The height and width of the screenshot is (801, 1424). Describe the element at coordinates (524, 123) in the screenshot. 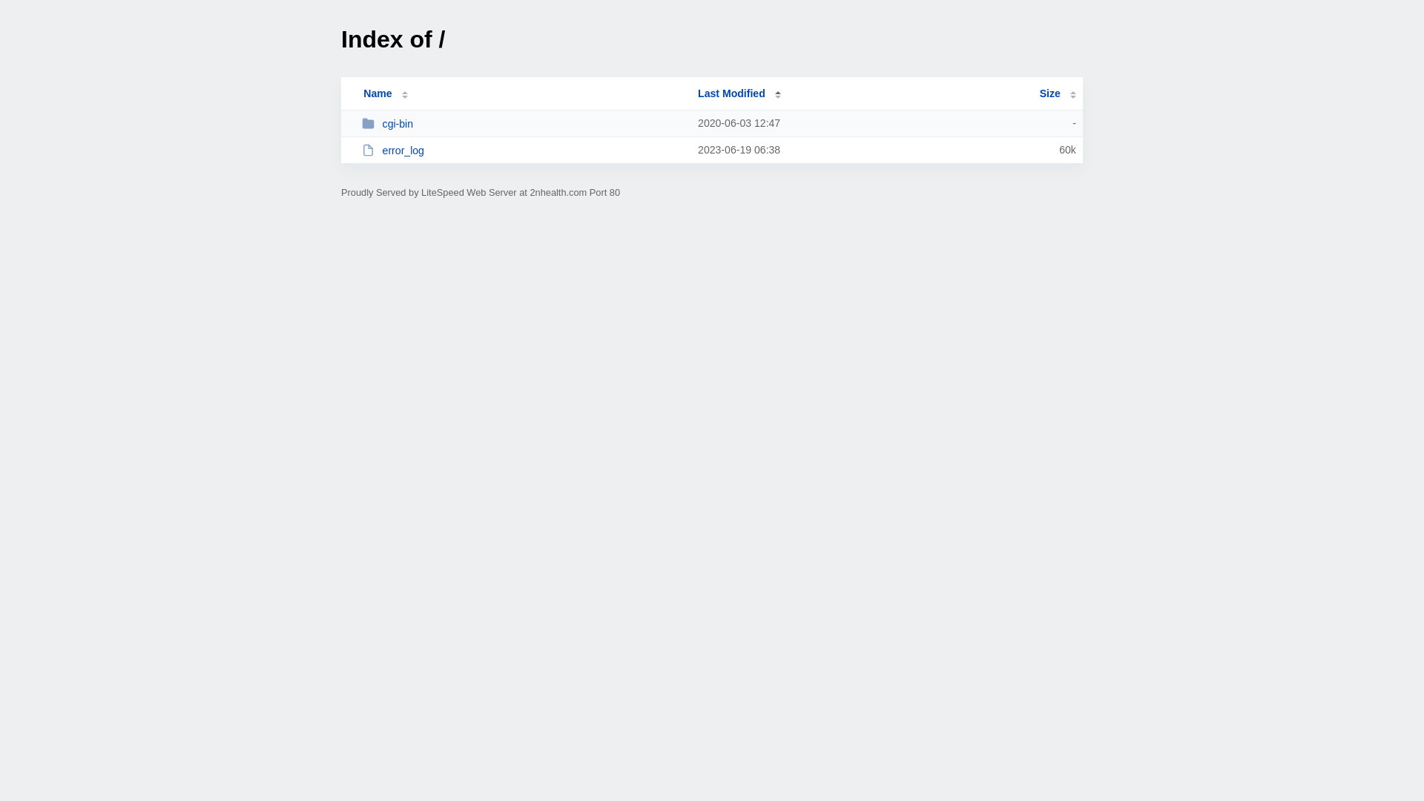

I see `cgi-bin` at that location.